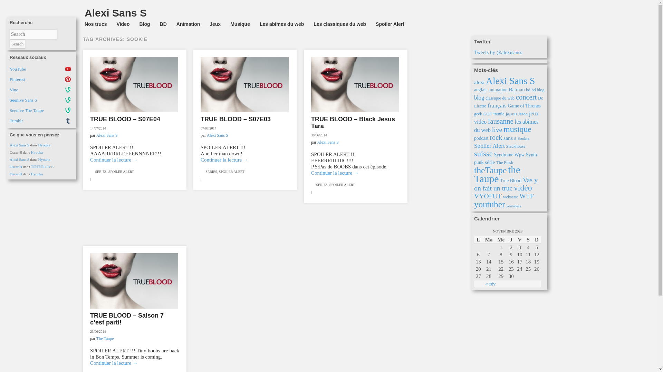  What do you see at coordinates (317, 192) in the screenshot?
I see `REPLY` at bounding box center [317, 192].